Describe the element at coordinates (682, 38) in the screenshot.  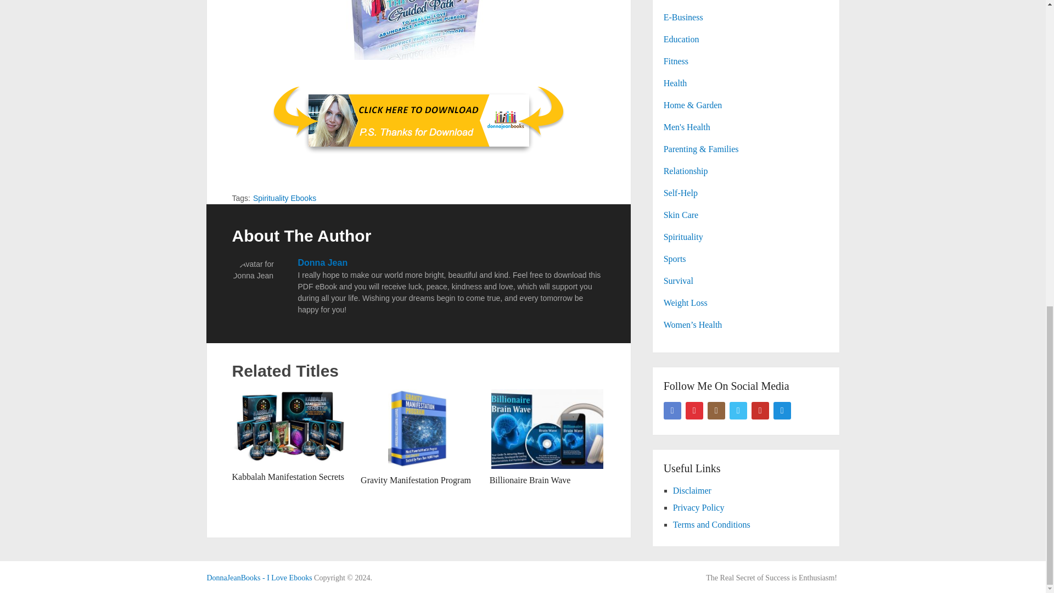
I see `Education` at that location.